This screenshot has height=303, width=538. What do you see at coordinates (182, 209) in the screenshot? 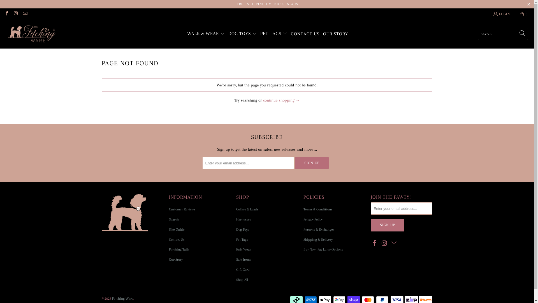
I see `Customer Reviews` at bounding box center [182, 209].